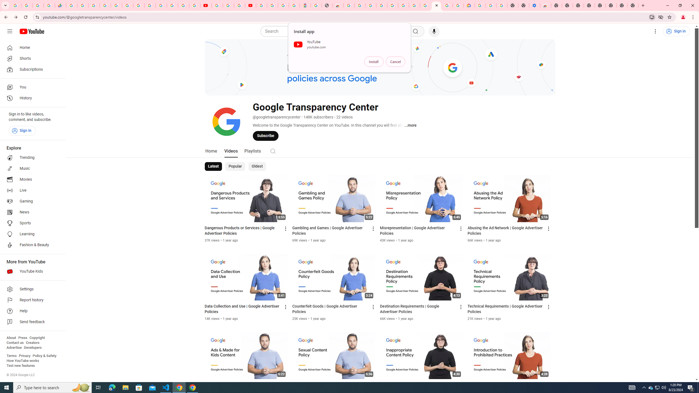 The width and height of the screenshot is (699, 393). What do you see at coordinates (31, 245) in the screenshot?
I see `Fashion & Beauty` at bounding box center [31, 245].